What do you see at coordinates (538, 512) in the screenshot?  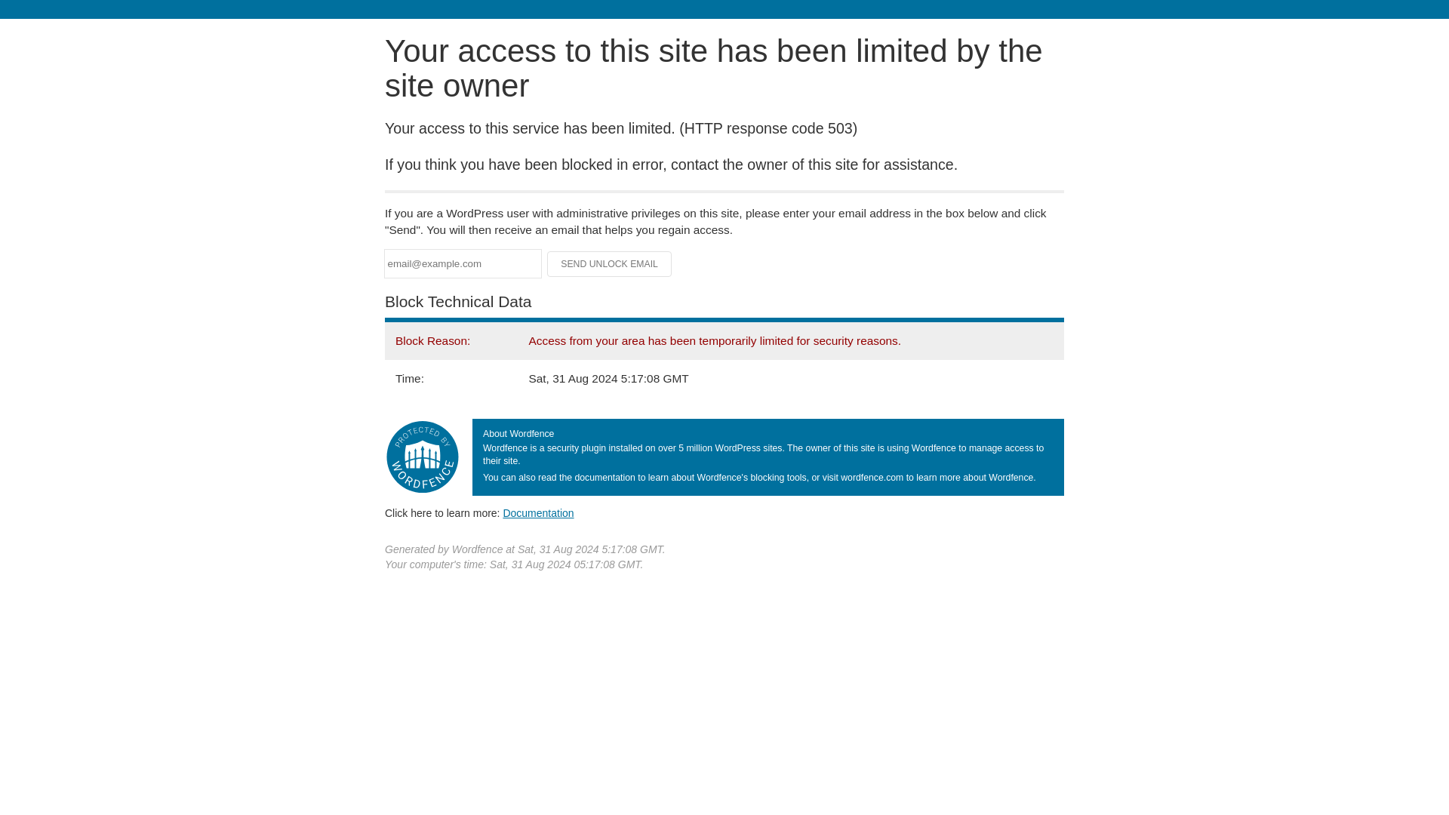 I see `Documentation` at bounding box center [538, 512].